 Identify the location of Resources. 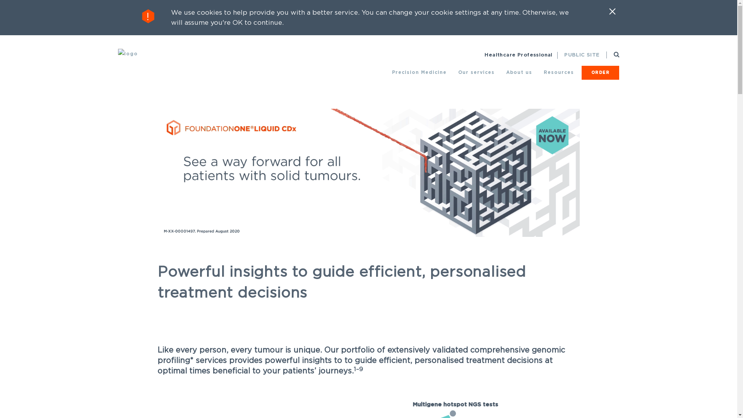
(558, 72).